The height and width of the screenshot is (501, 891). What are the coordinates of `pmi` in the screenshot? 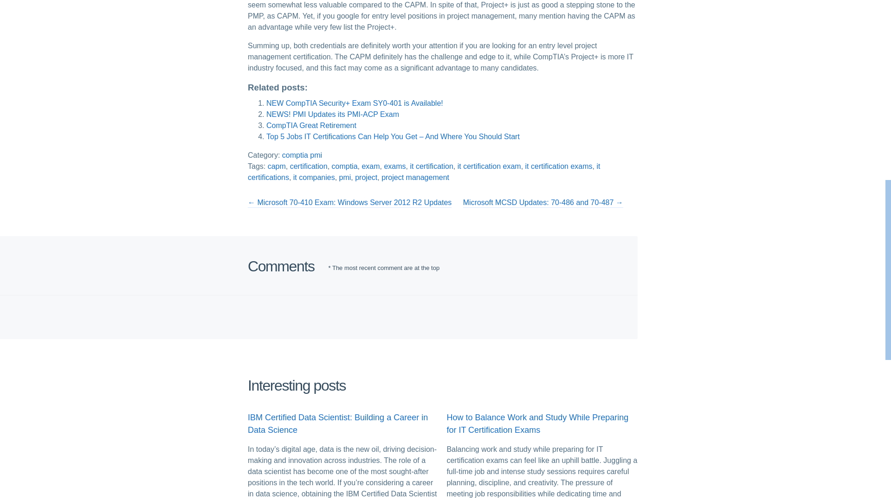 It's located at (316, 156).